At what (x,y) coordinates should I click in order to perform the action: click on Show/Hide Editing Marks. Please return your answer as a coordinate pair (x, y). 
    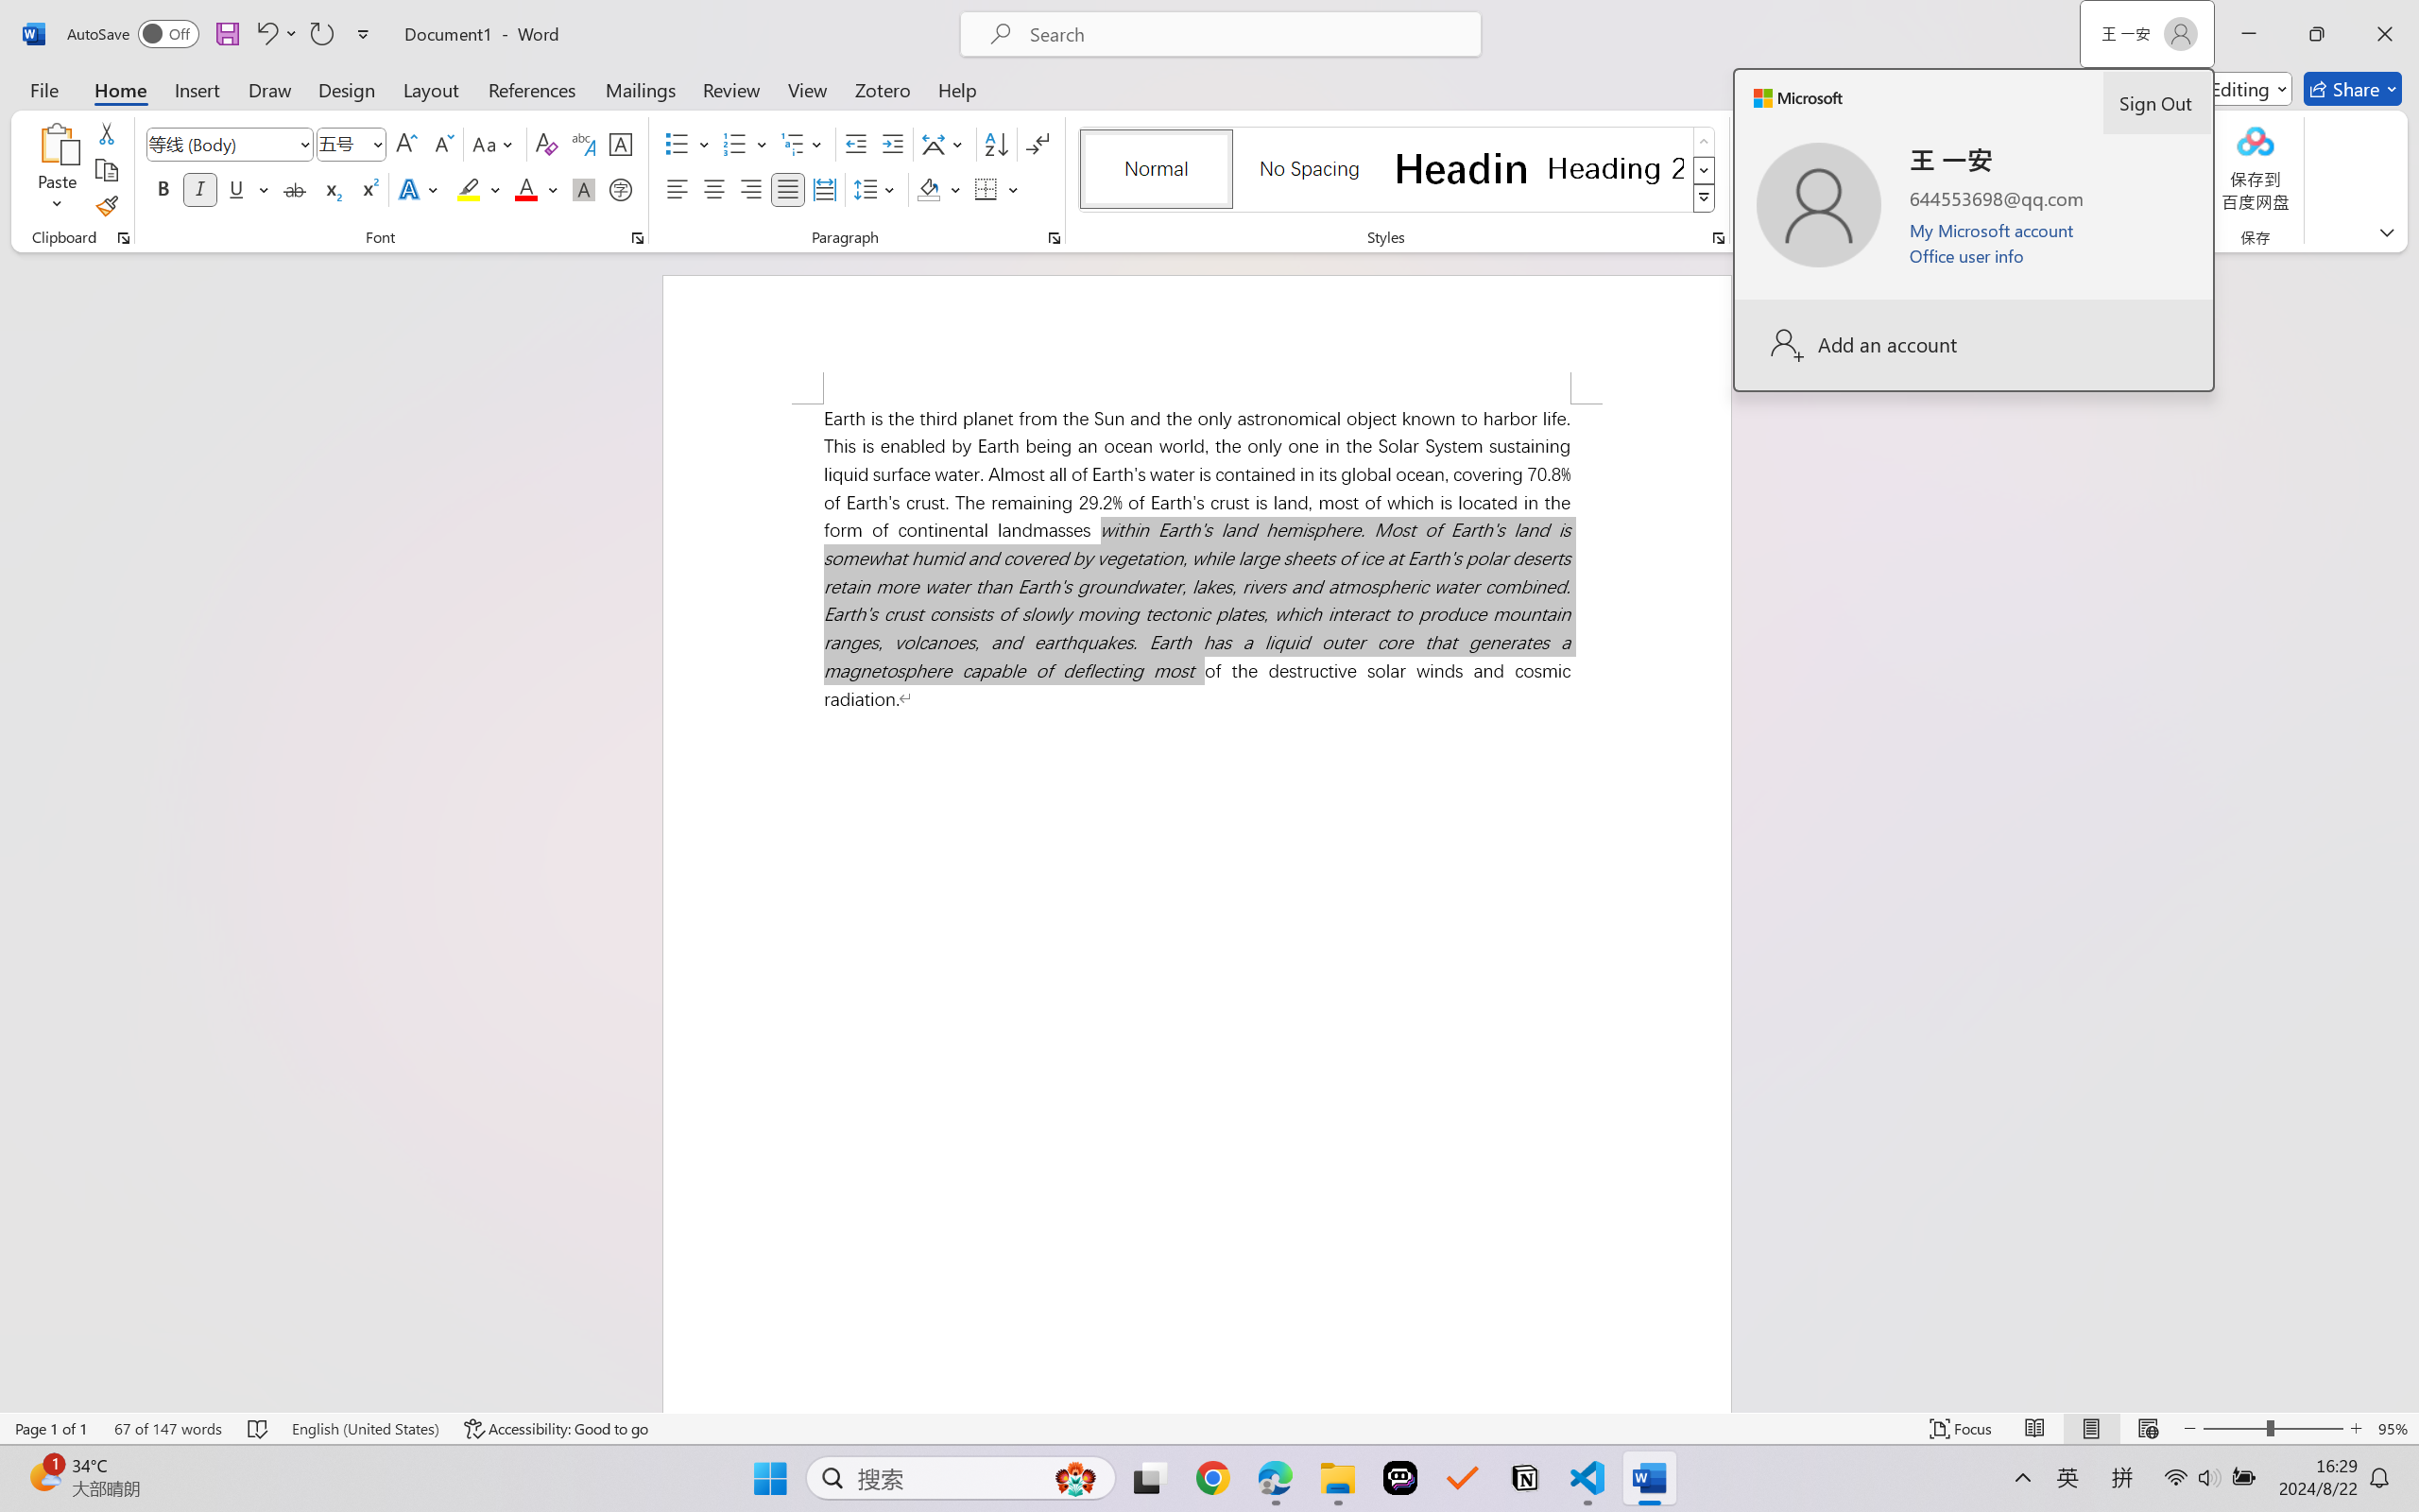
    Looking at the image, I should click on (1038, 144).